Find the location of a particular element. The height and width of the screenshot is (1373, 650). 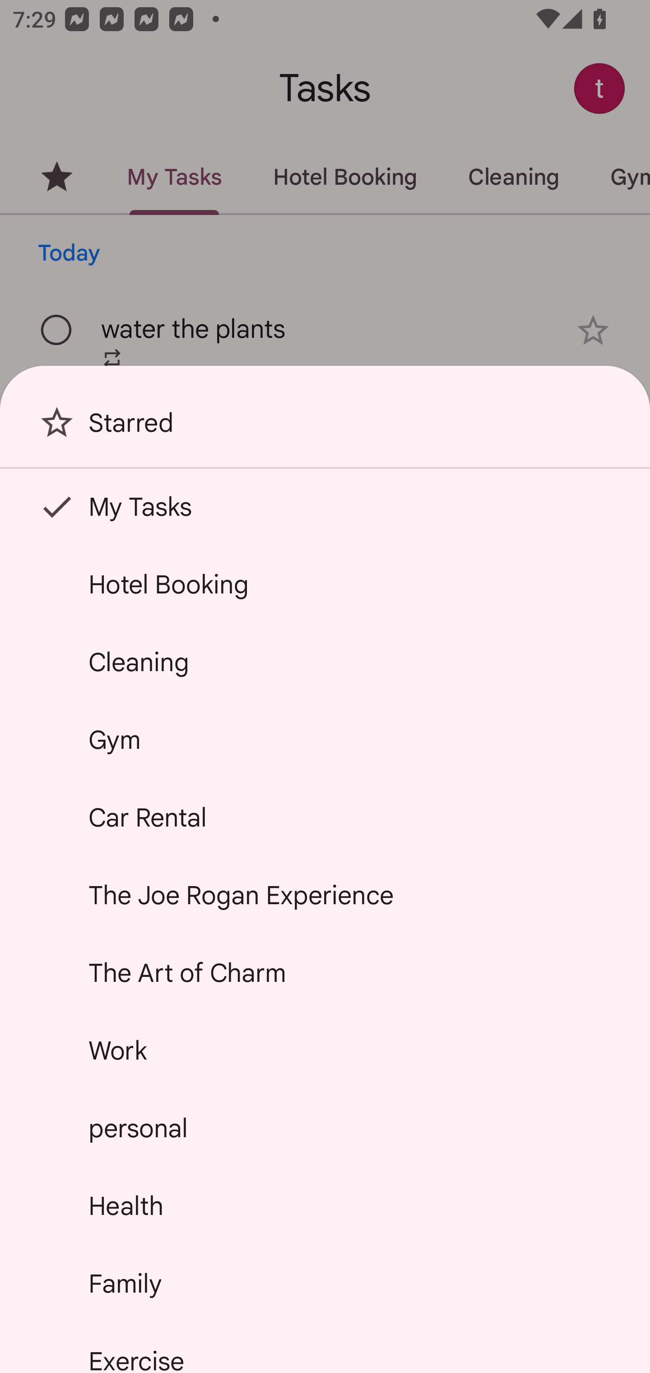

Gym is located at coordinates (325, 739).